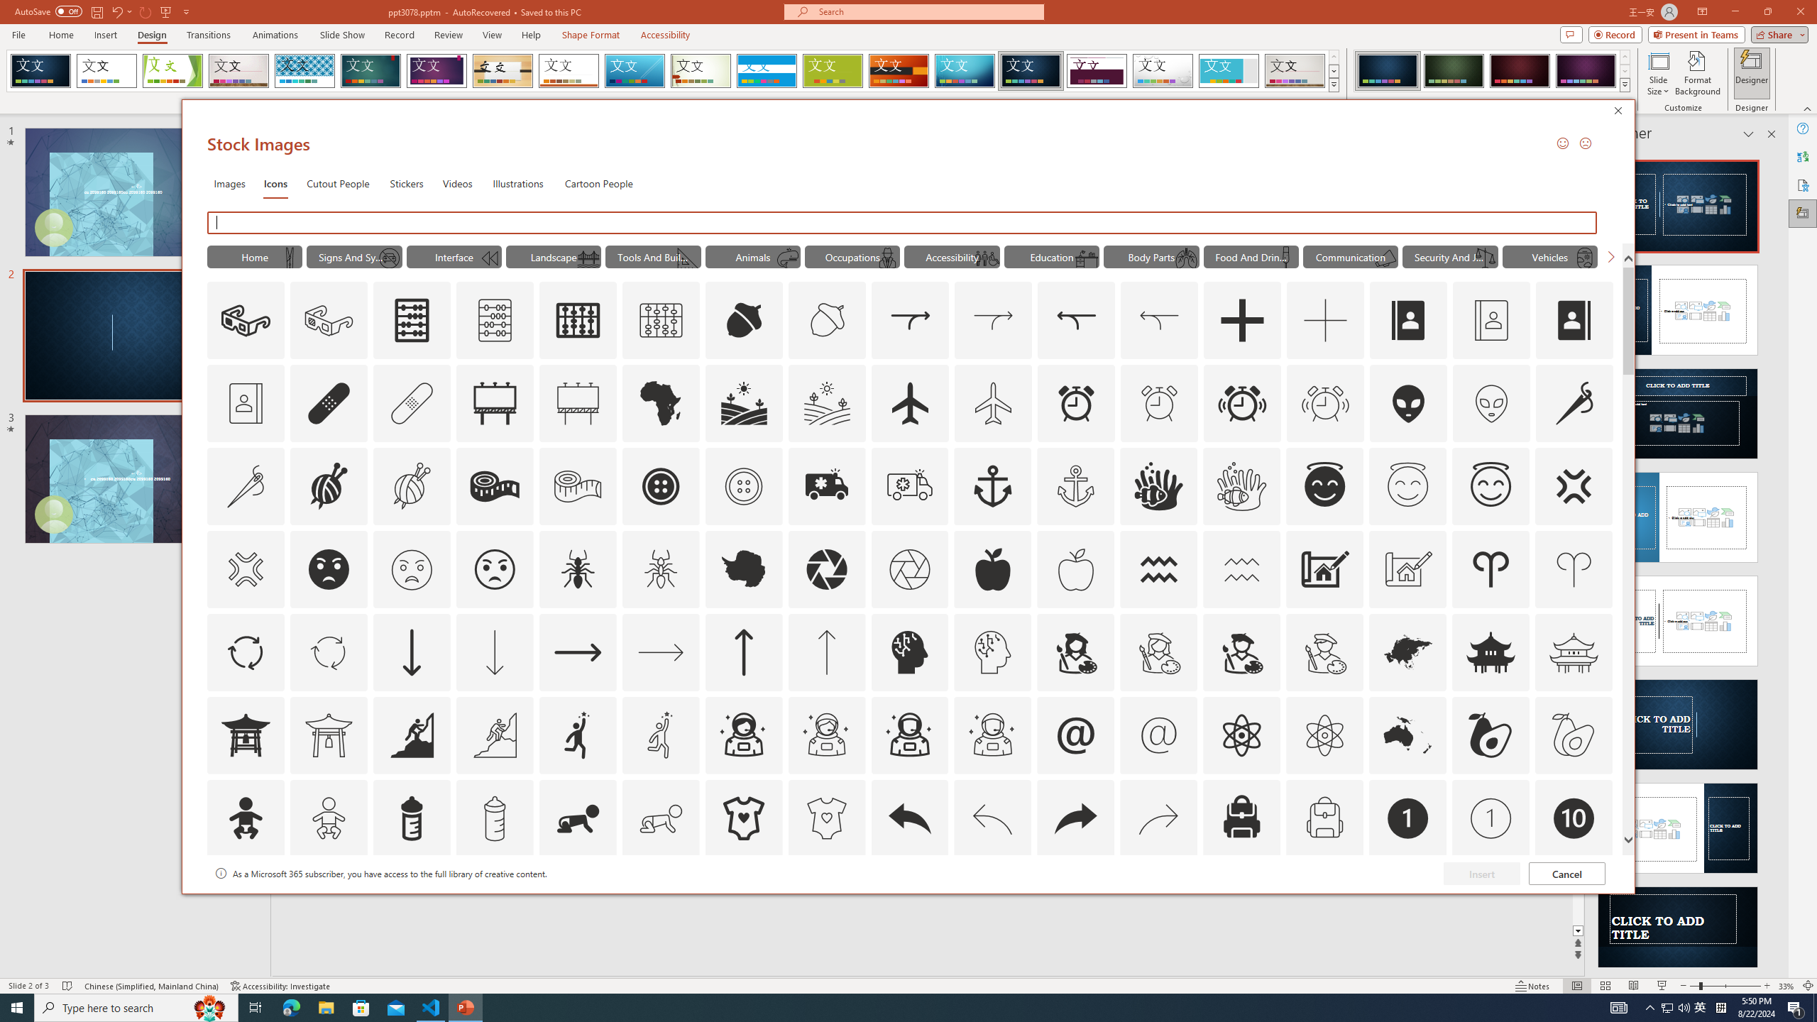 The height and width of the screenshot is (1022, 1817). What do you see at coordinates (1491, 735) in the screenshot?
I see `AutomationID: Icons_Avocado` at bounding box center [1491, 735].